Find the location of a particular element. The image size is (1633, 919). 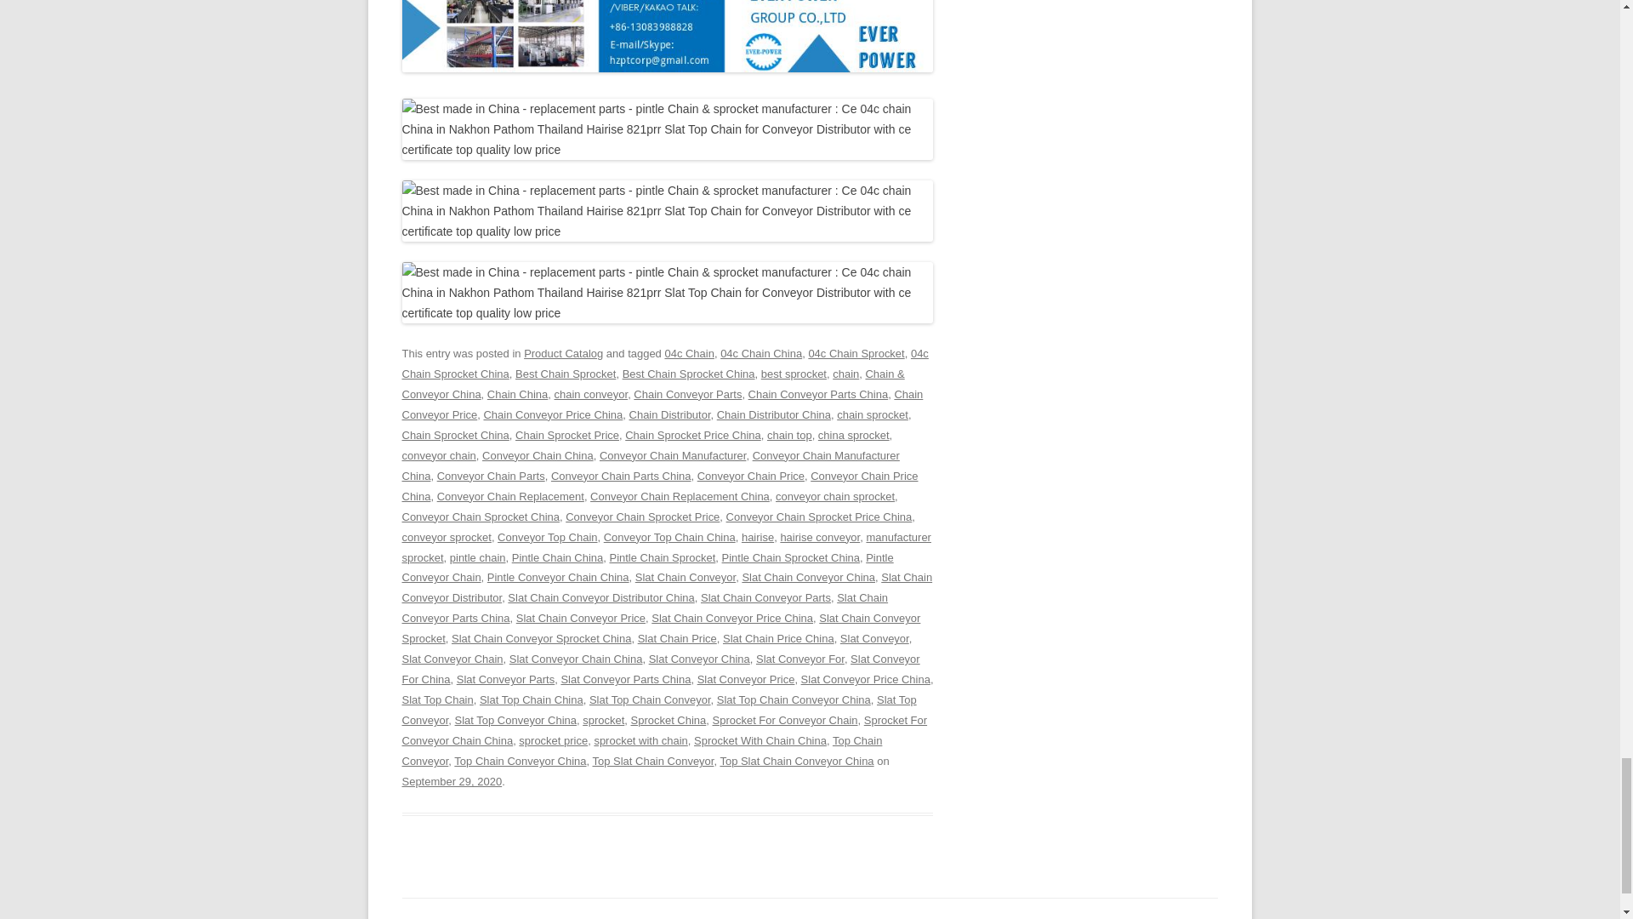

Conveyor Chain Manufacturer China is located at coordinates (650, 466).